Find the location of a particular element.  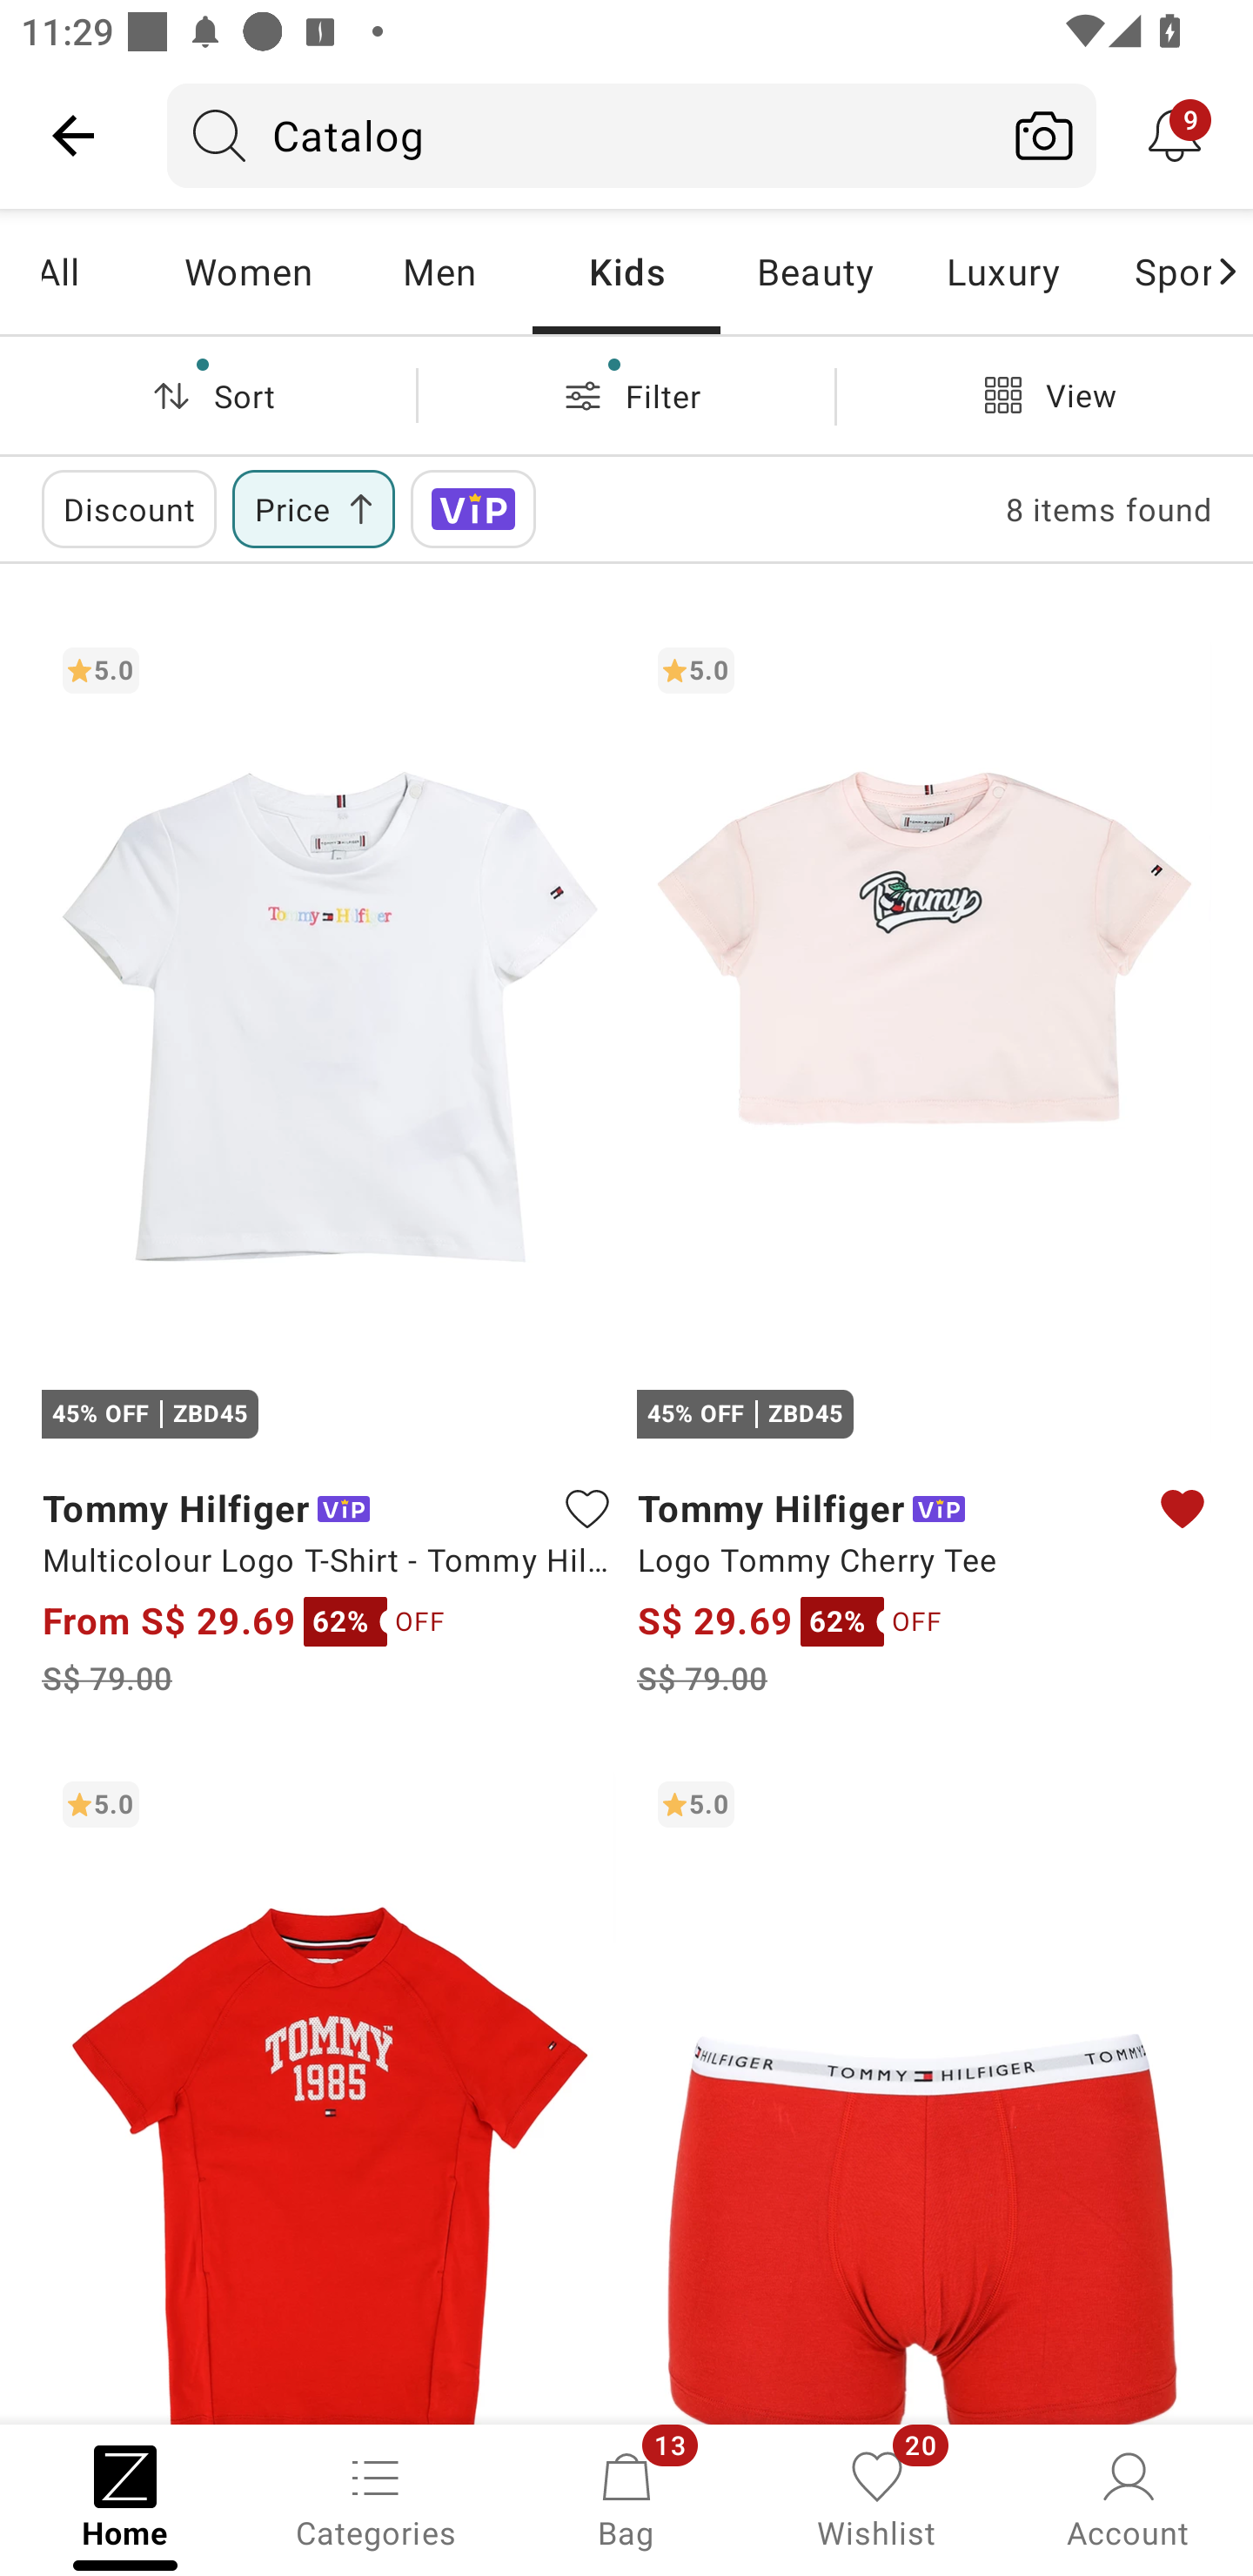

Beauty is located at coordinates (814, 272).